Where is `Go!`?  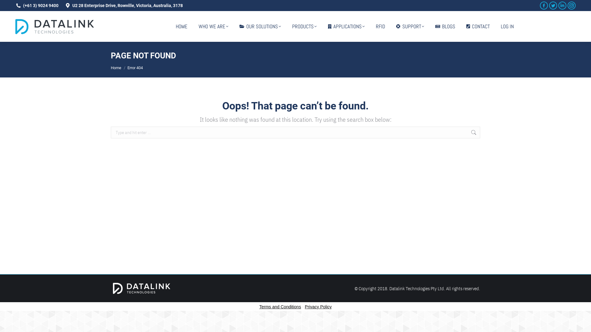 Go! is located at coordinates (490, 133).